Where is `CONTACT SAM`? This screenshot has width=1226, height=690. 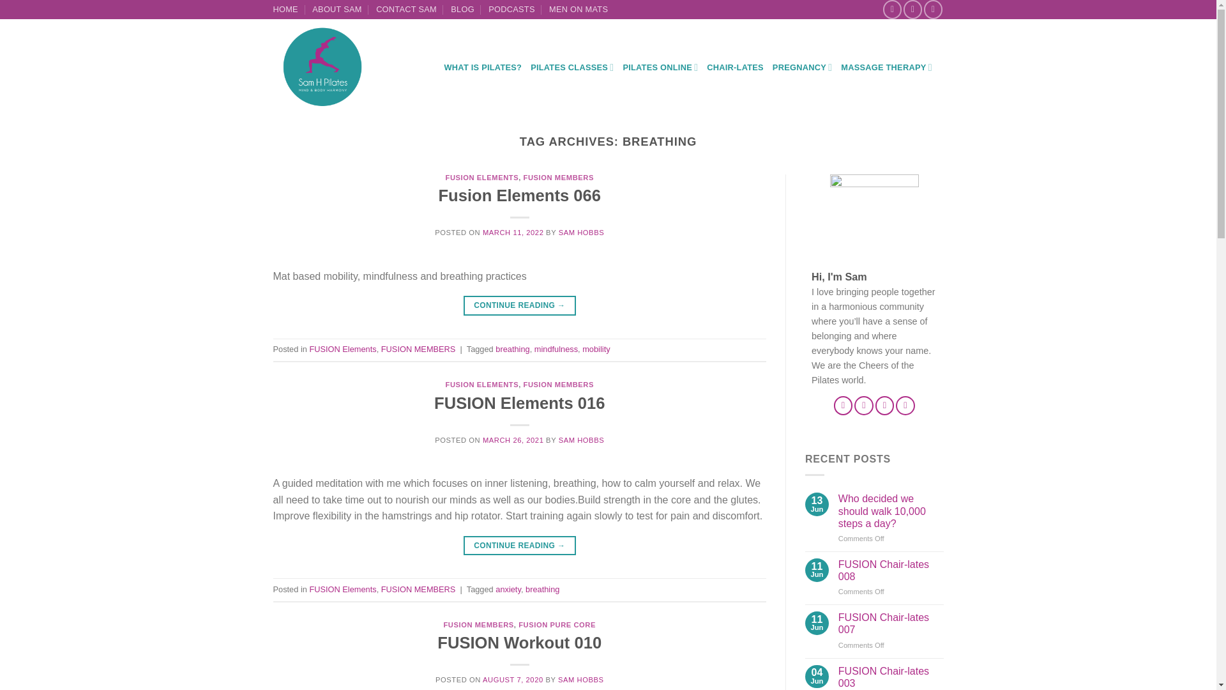
CONTACT SAM is located at coordinates (406, 10).